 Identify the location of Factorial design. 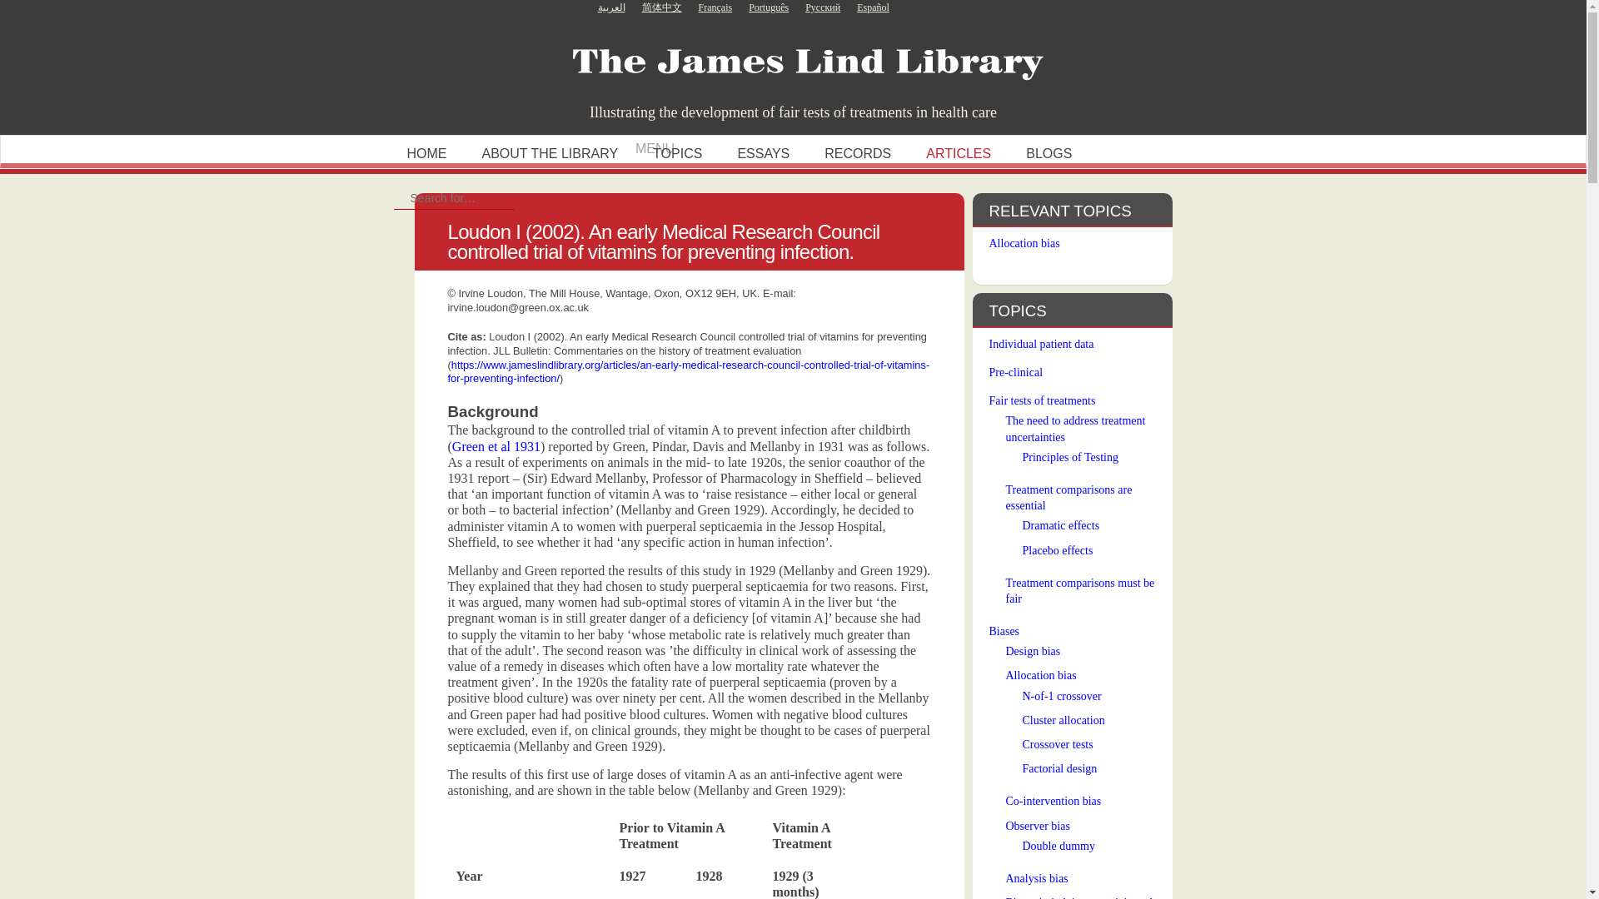
(1059, 767).